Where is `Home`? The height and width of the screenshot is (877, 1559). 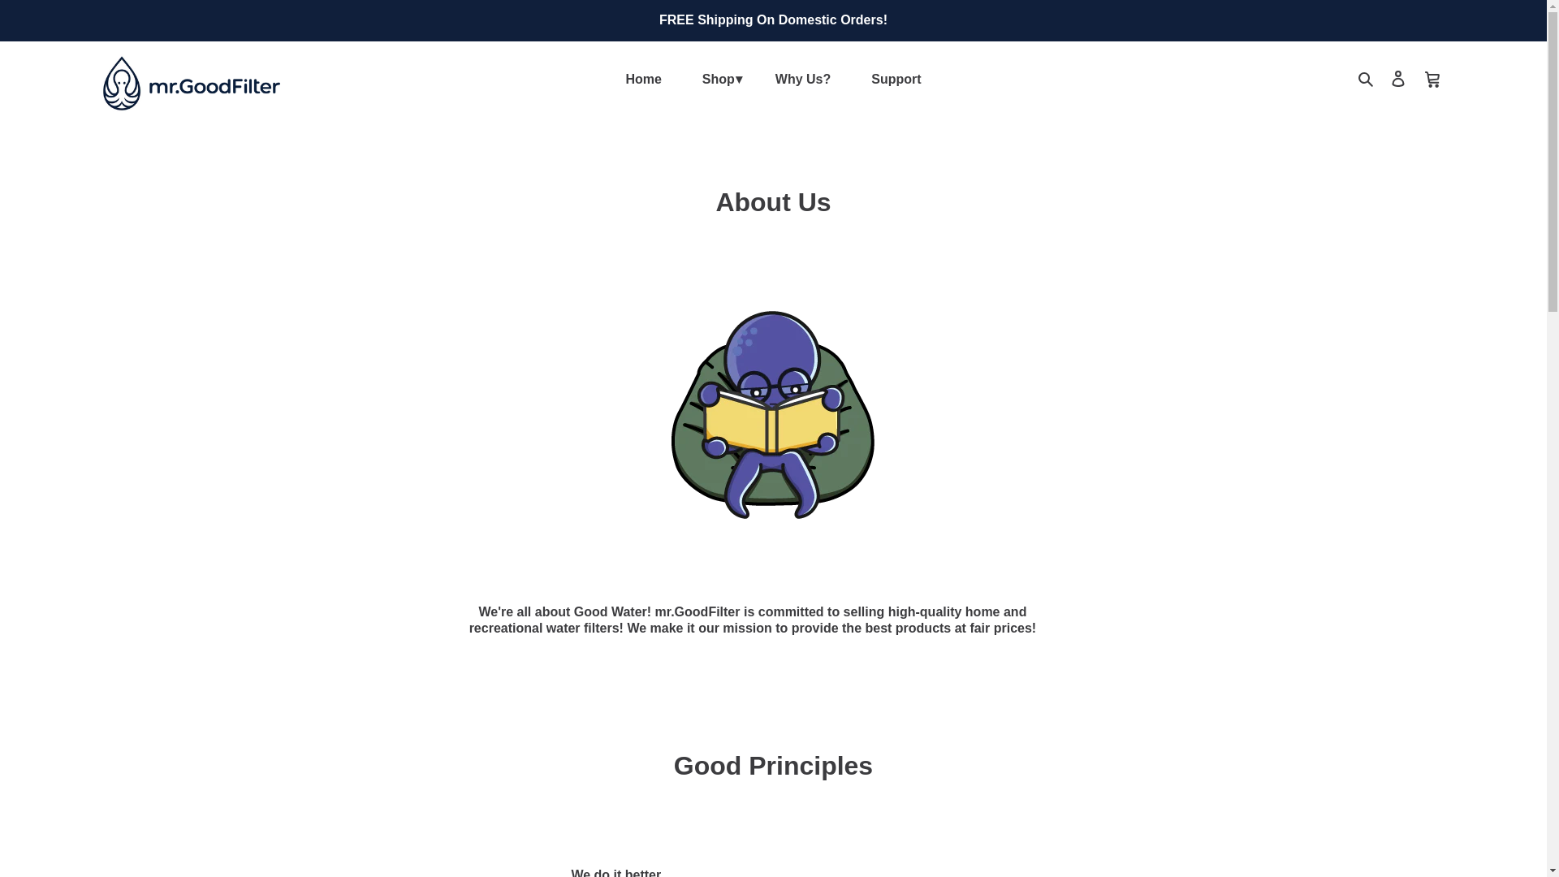
Home is located at coordinates (643, 80).